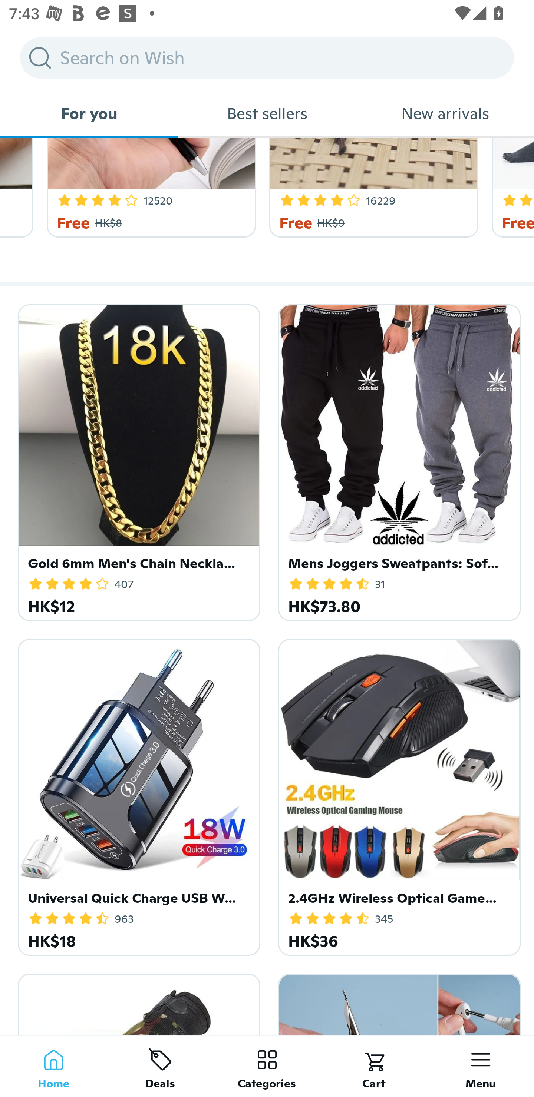 The image size is (534, 1097). What do you see at coordinates (481, 1066) in the screenshot?
I see `Menu` at bounding box center [481, 1066].